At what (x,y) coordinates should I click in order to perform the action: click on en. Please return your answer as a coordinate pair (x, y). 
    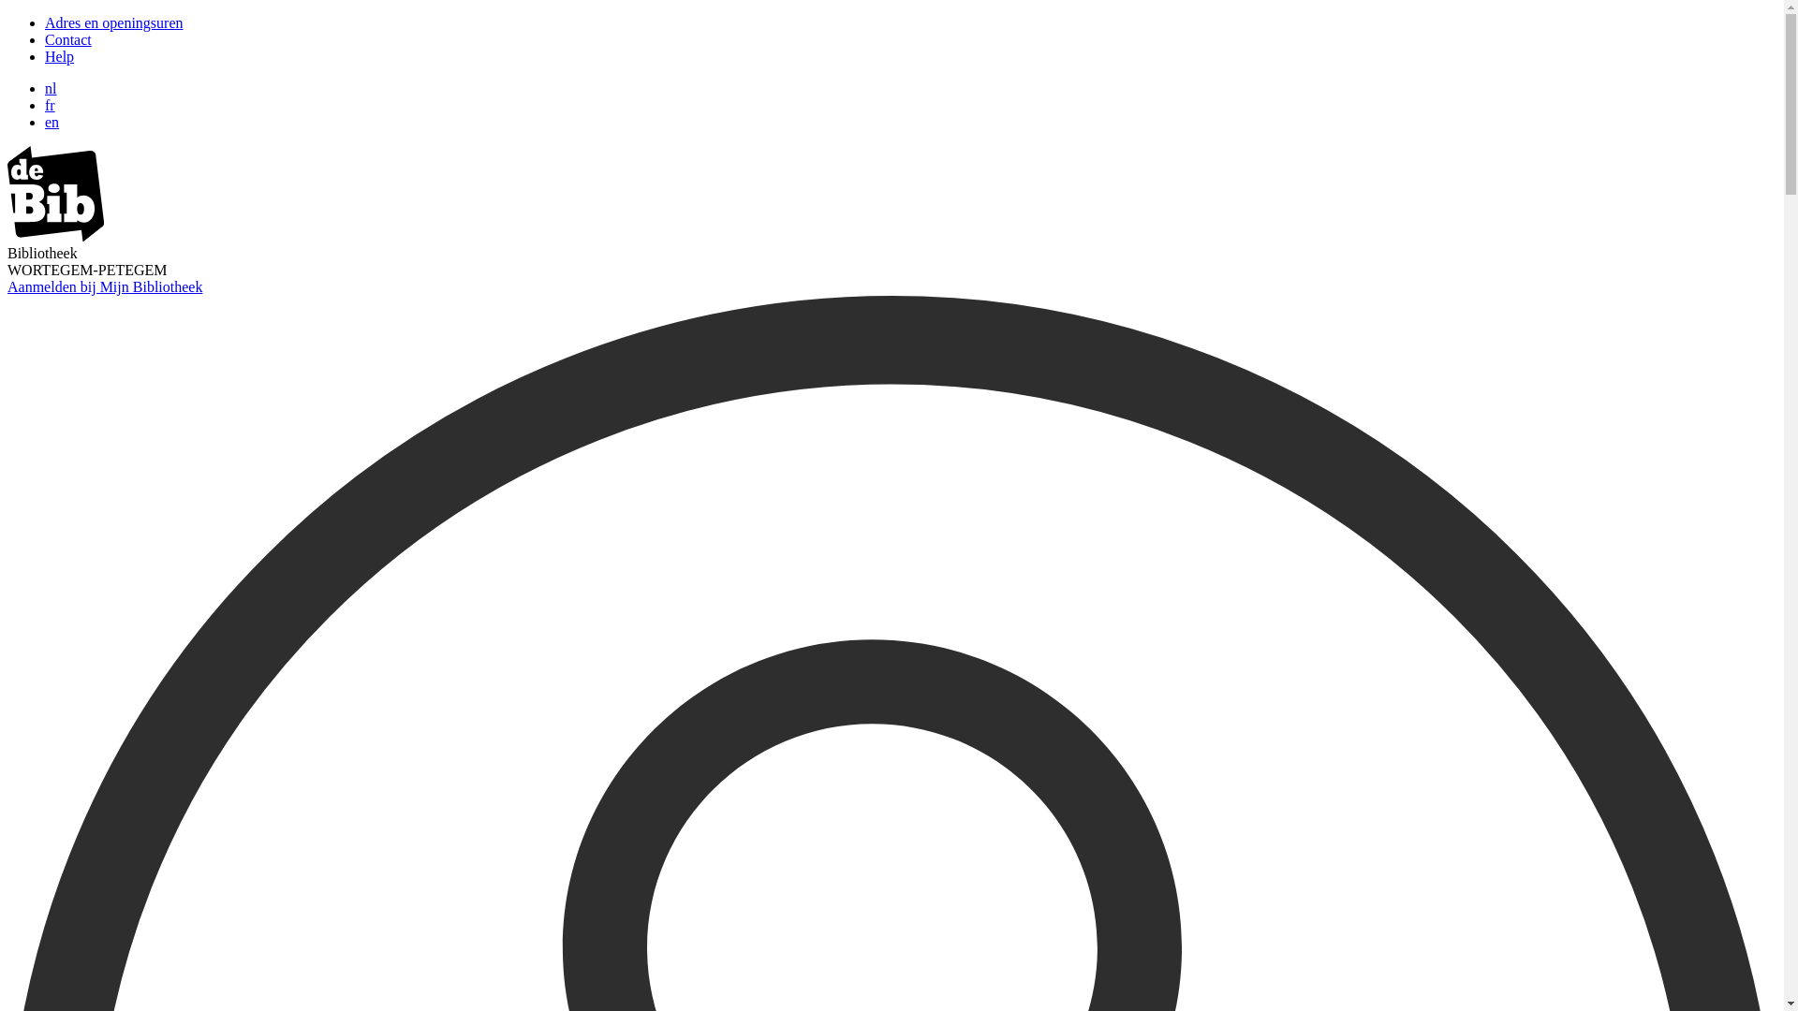
    Looking at the image, I should click on (52, 122).